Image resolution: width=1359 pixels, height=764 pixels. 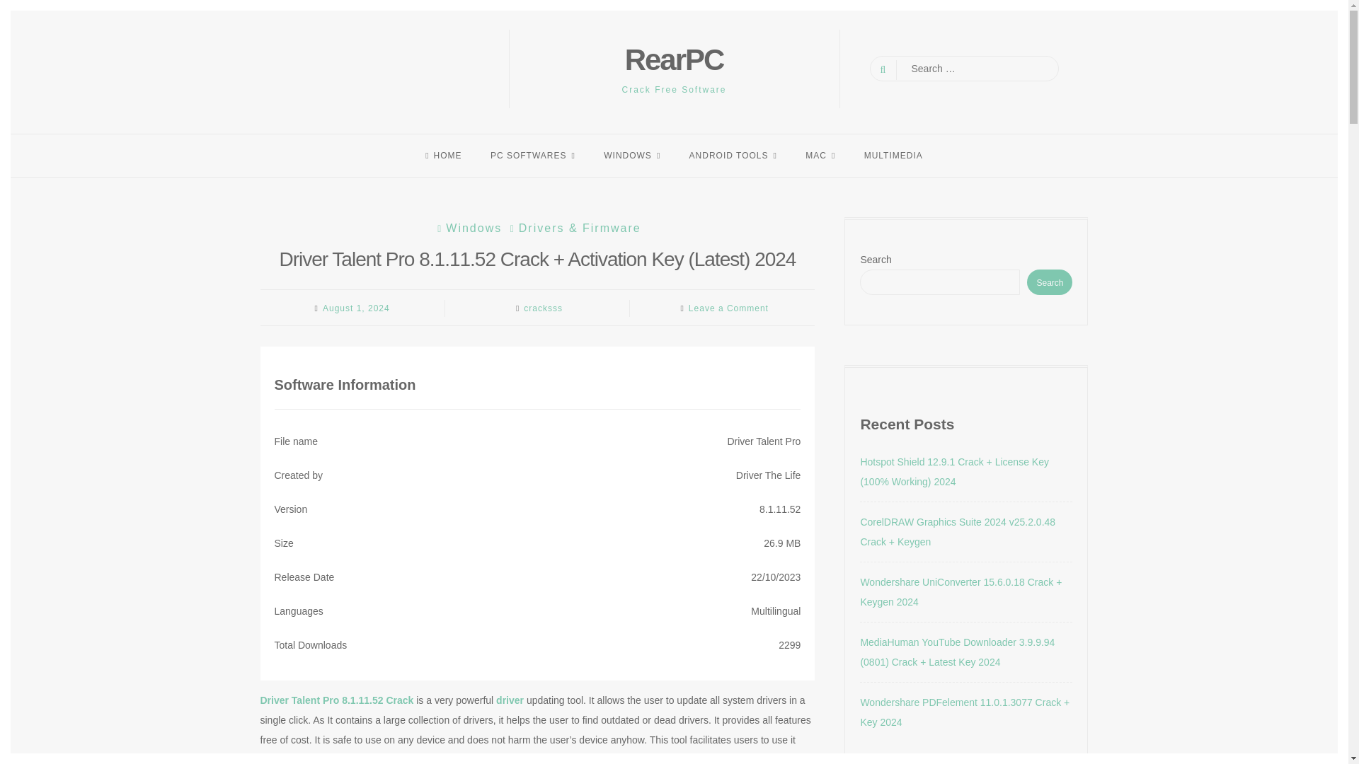 I want to click on cracksss, so click(x=542, y=308).